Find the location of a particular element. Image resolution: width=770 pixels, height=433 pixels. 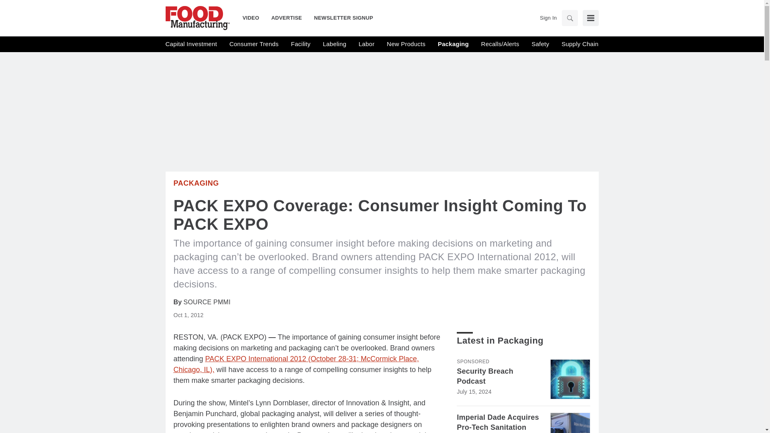

Consumer Trends is located at coordinates (254, 44).